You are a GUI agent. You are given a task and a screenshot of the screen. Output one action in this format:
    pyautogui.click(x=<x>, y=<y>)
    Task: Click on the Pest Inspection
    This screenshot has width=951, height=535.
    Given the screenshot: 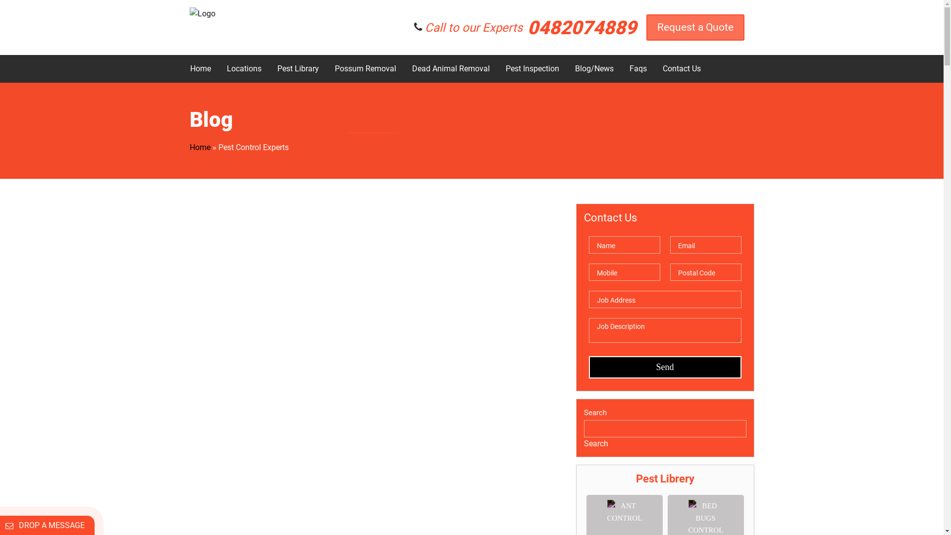 What is the action you would take?
    pyautogui.click(x=532, y=69)
    